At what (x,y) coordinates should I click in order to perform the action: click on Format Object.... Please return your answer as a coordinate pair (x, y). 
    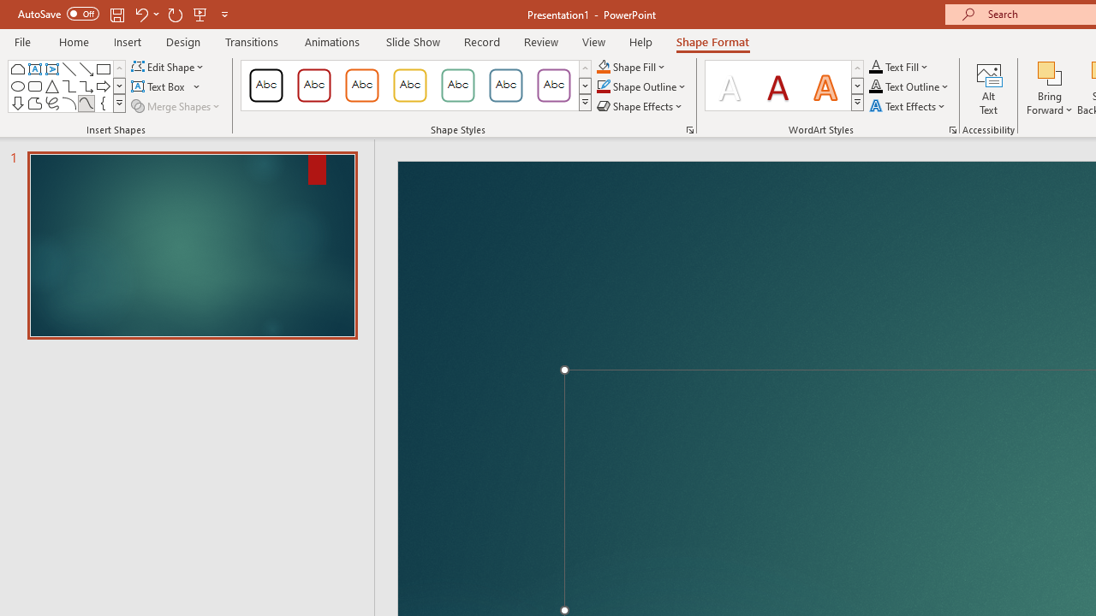
    Looking at the image, I should click on (690, 130).